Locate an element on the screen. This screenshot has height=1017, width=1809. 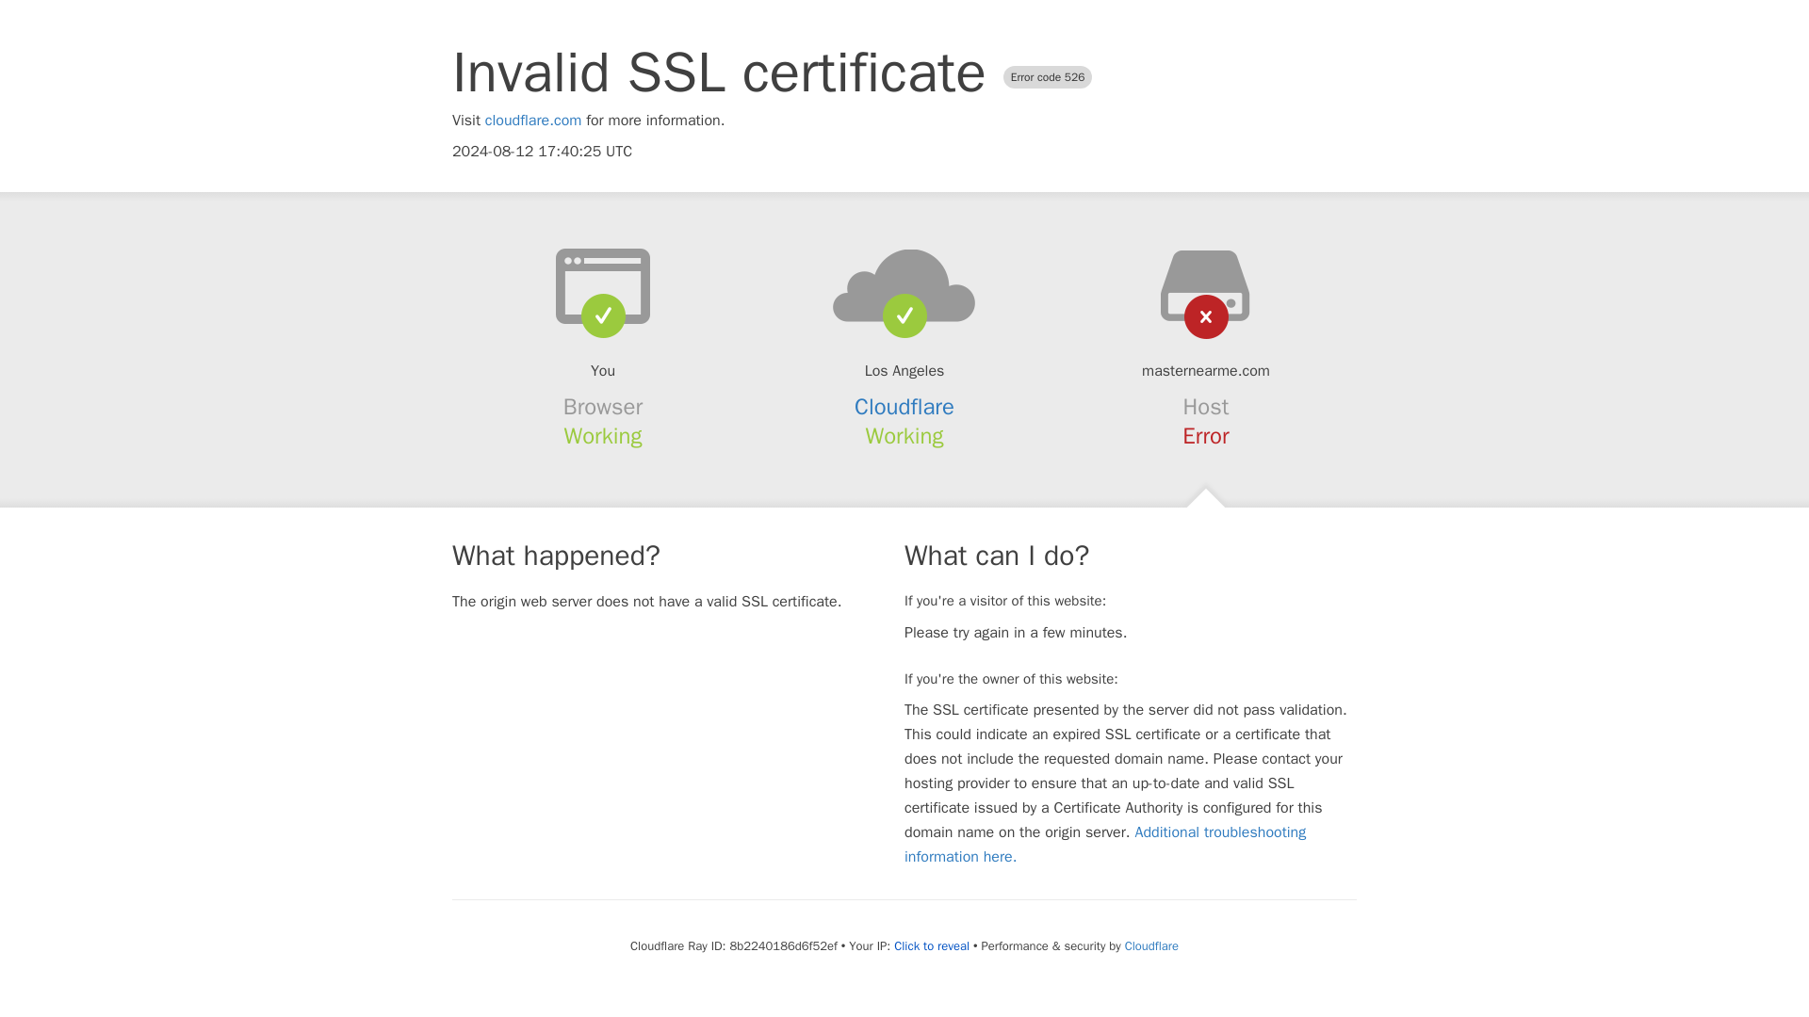
Cloudflare is located at coordinates (1151, 945).